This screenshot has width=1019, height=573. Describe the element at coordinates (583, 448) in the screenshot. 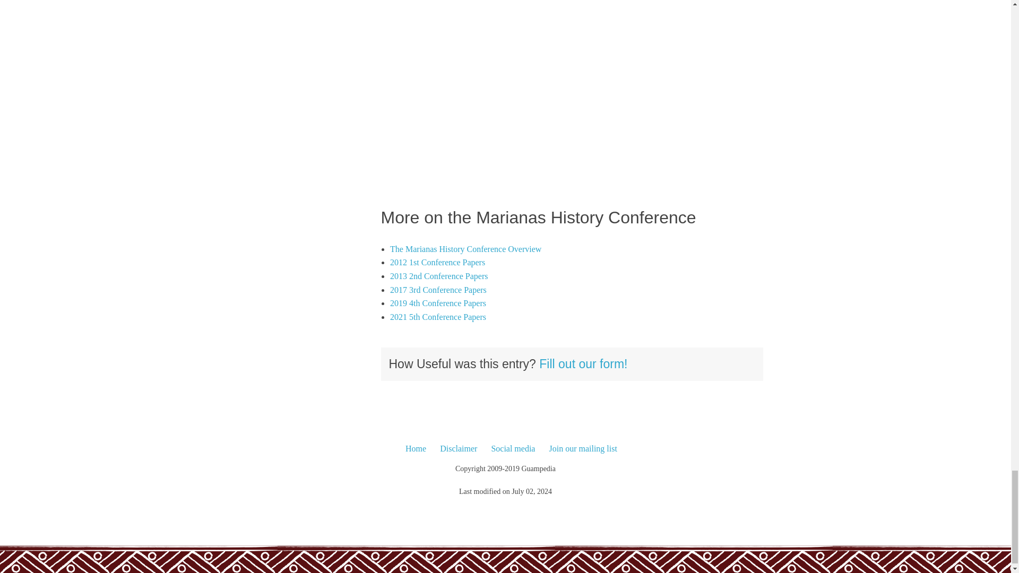

I see `Join our mailing list` at that location.